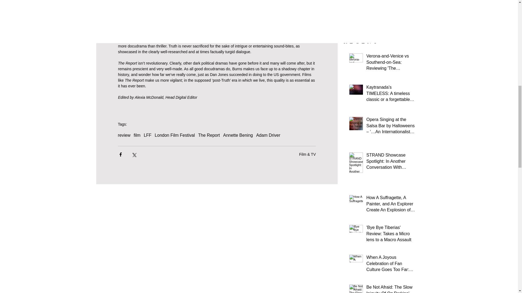  What do you see at coordinates (147, 135) in the screenshot?
I see `LFF` at bounding box center [147, 135].